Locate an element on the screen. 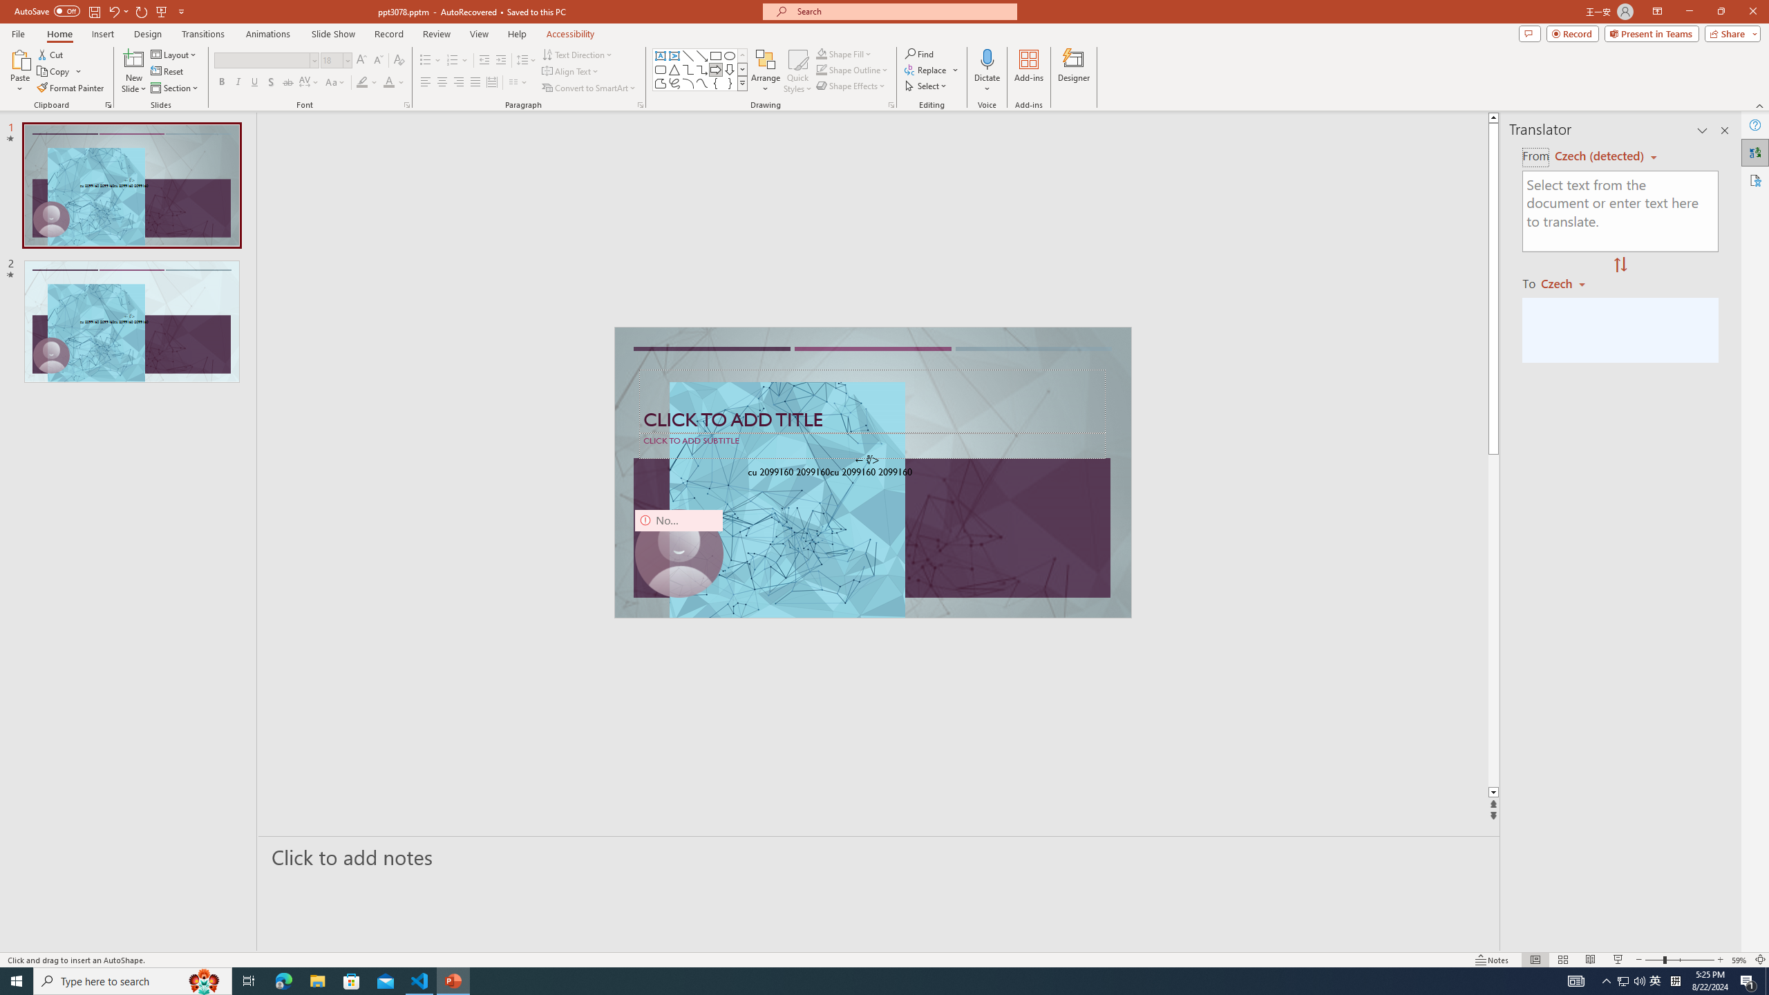 This screenshot has width=1769, height=995. Zoom 59% is located at coordinates (1739, 960).